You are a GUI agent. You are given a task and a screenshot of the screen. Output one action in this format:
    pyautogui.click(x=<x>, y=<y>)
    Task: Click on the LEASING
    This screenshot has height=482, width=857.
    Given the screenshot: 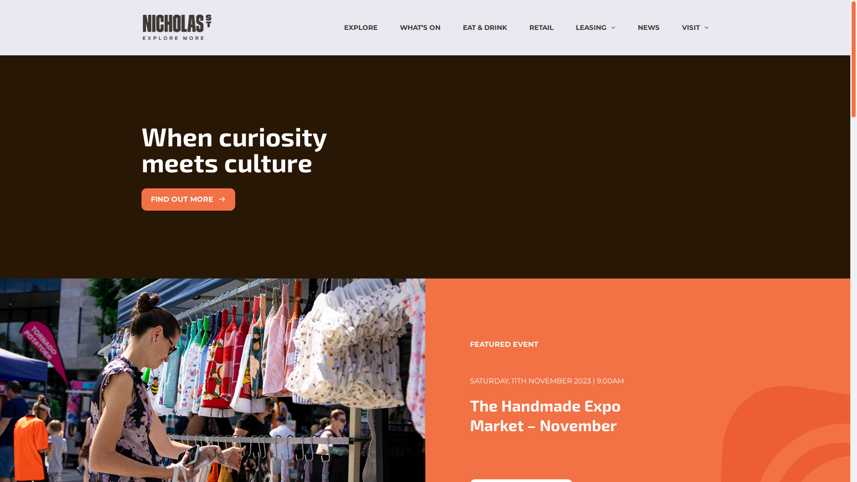 What is the action you would take?
    pyautogui.click(x=591, y=28)
    